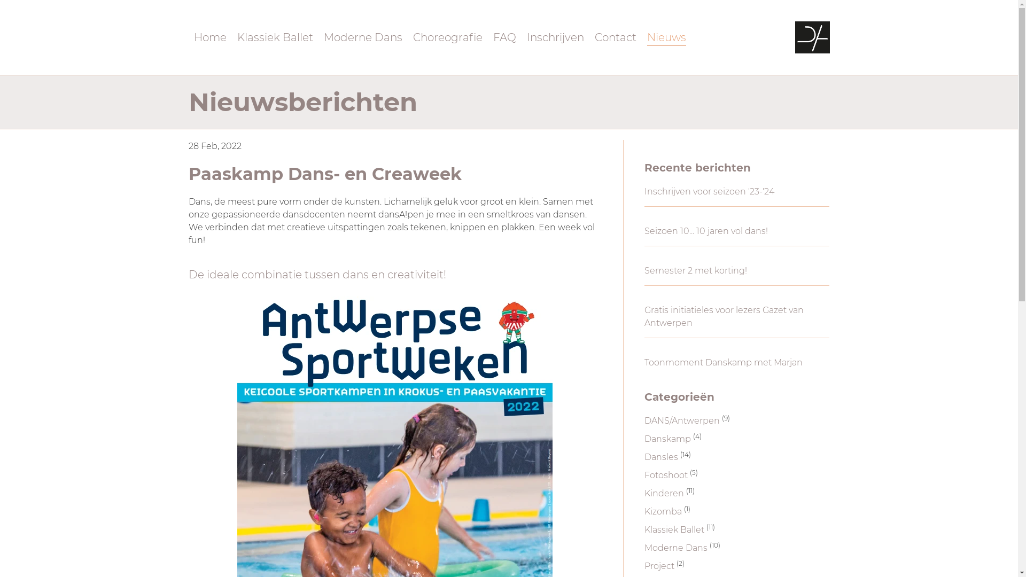  Describe the element at coordinates (504, 37) in the screenshot. I see `FAQ` at that location.